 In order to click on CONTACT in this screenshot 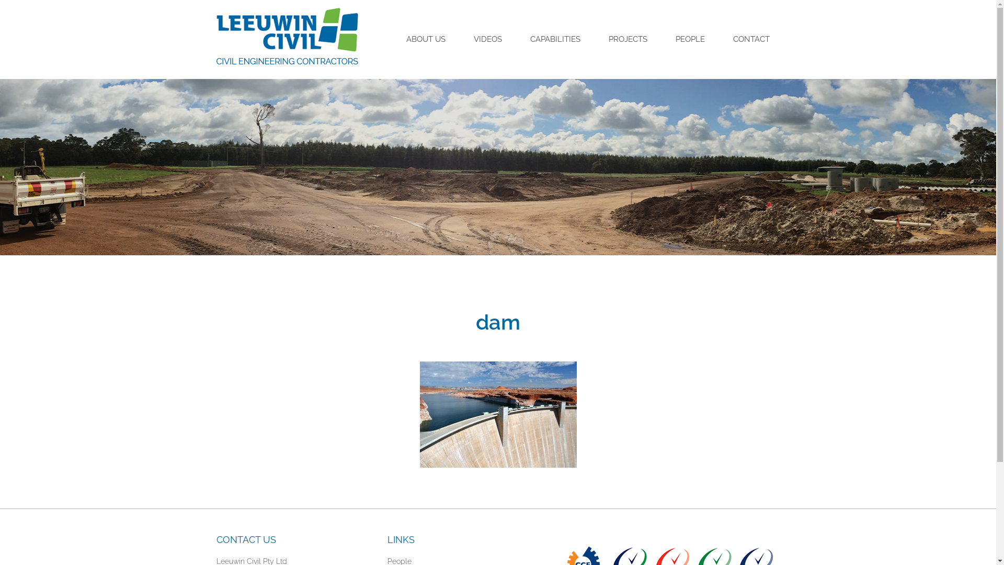, I will do `click(751, 39)`.